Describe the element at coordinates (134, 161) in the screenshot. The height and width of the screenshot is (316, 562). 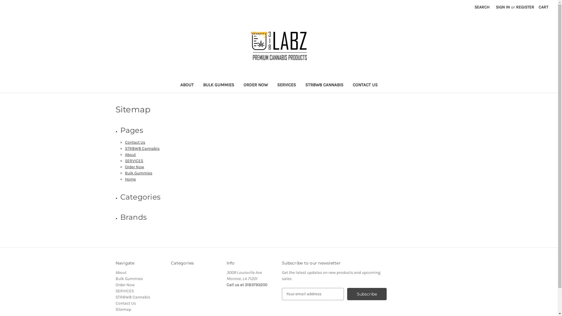
I see `SERVICES` at that location.